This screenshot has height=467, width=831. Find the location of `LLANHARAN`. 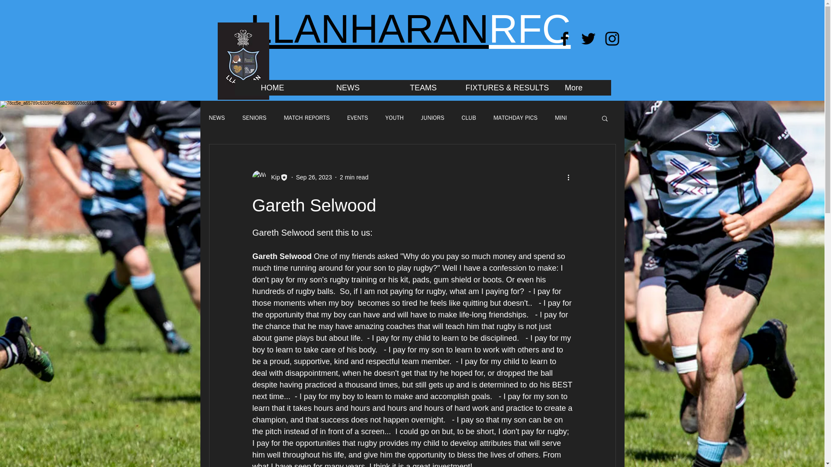

LLANHARAN is located at coordinates (369, 29).